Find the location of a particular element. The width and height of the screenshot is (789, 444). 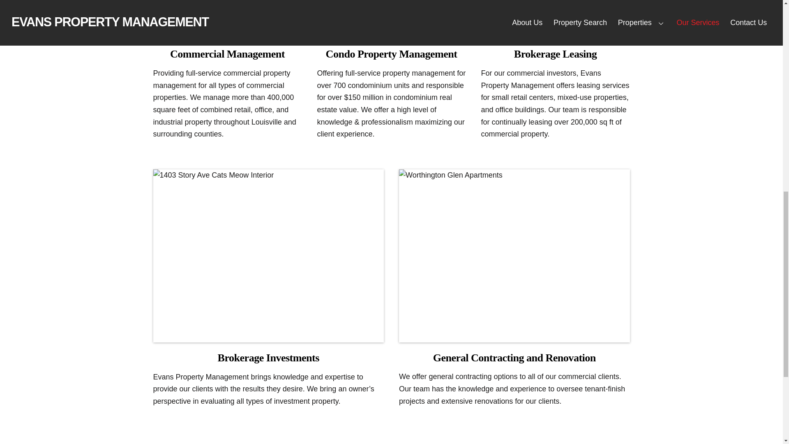

Worthington Glen Apartments is located at coordinates (391, 19).